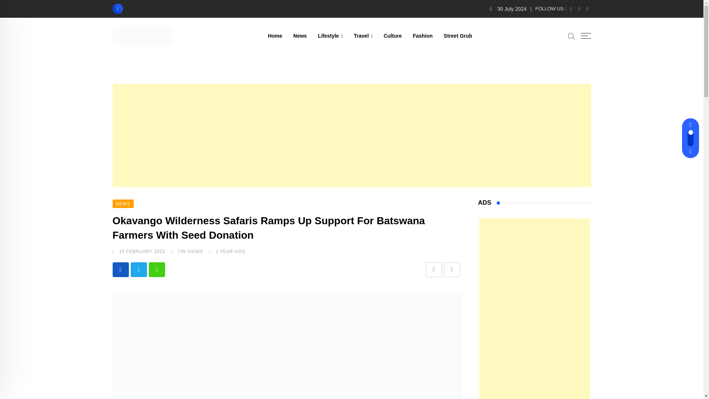 This screenshot has height=399, width=709. Describe the element at coordinates (300, 35) in the screenshot. I see `News` at that location.